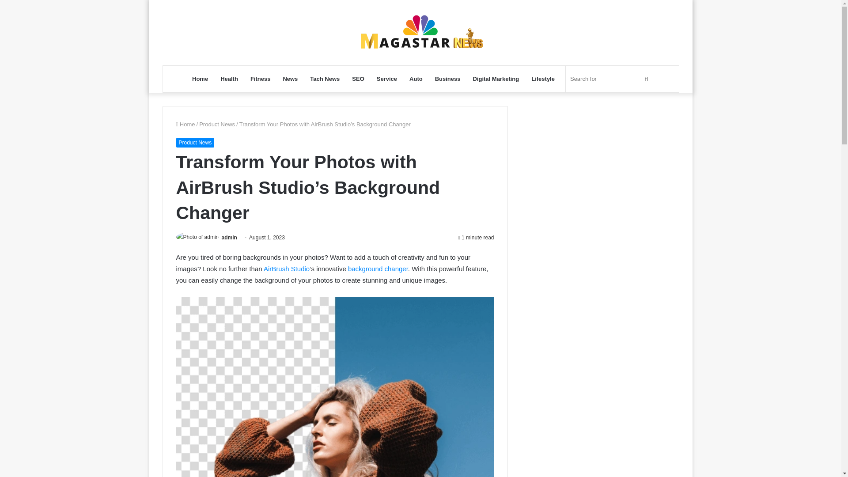 The height and width of the screenshot is (477, 848). Describe the element at coordinates (261, 79) in the screenshot. I see `Fitness` at that location.